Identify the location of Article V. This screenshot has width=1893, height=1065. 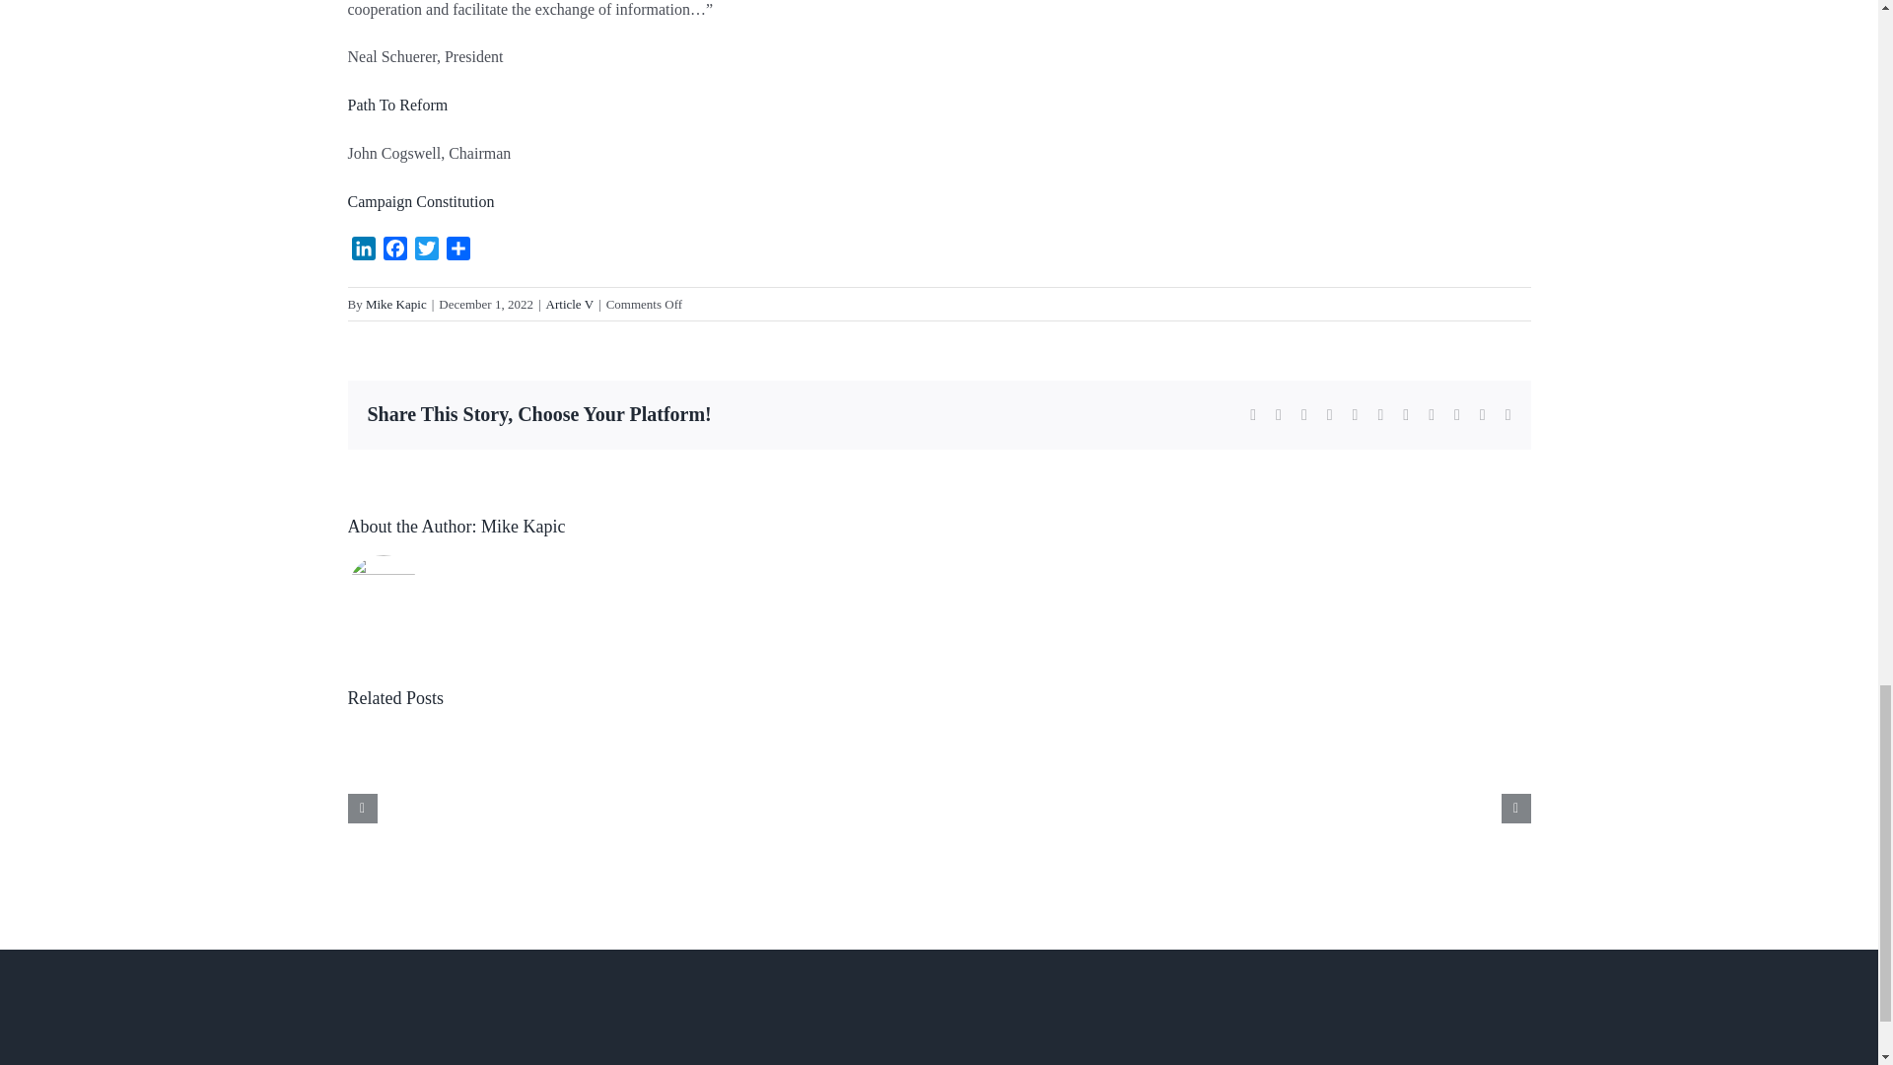
(570, 304).